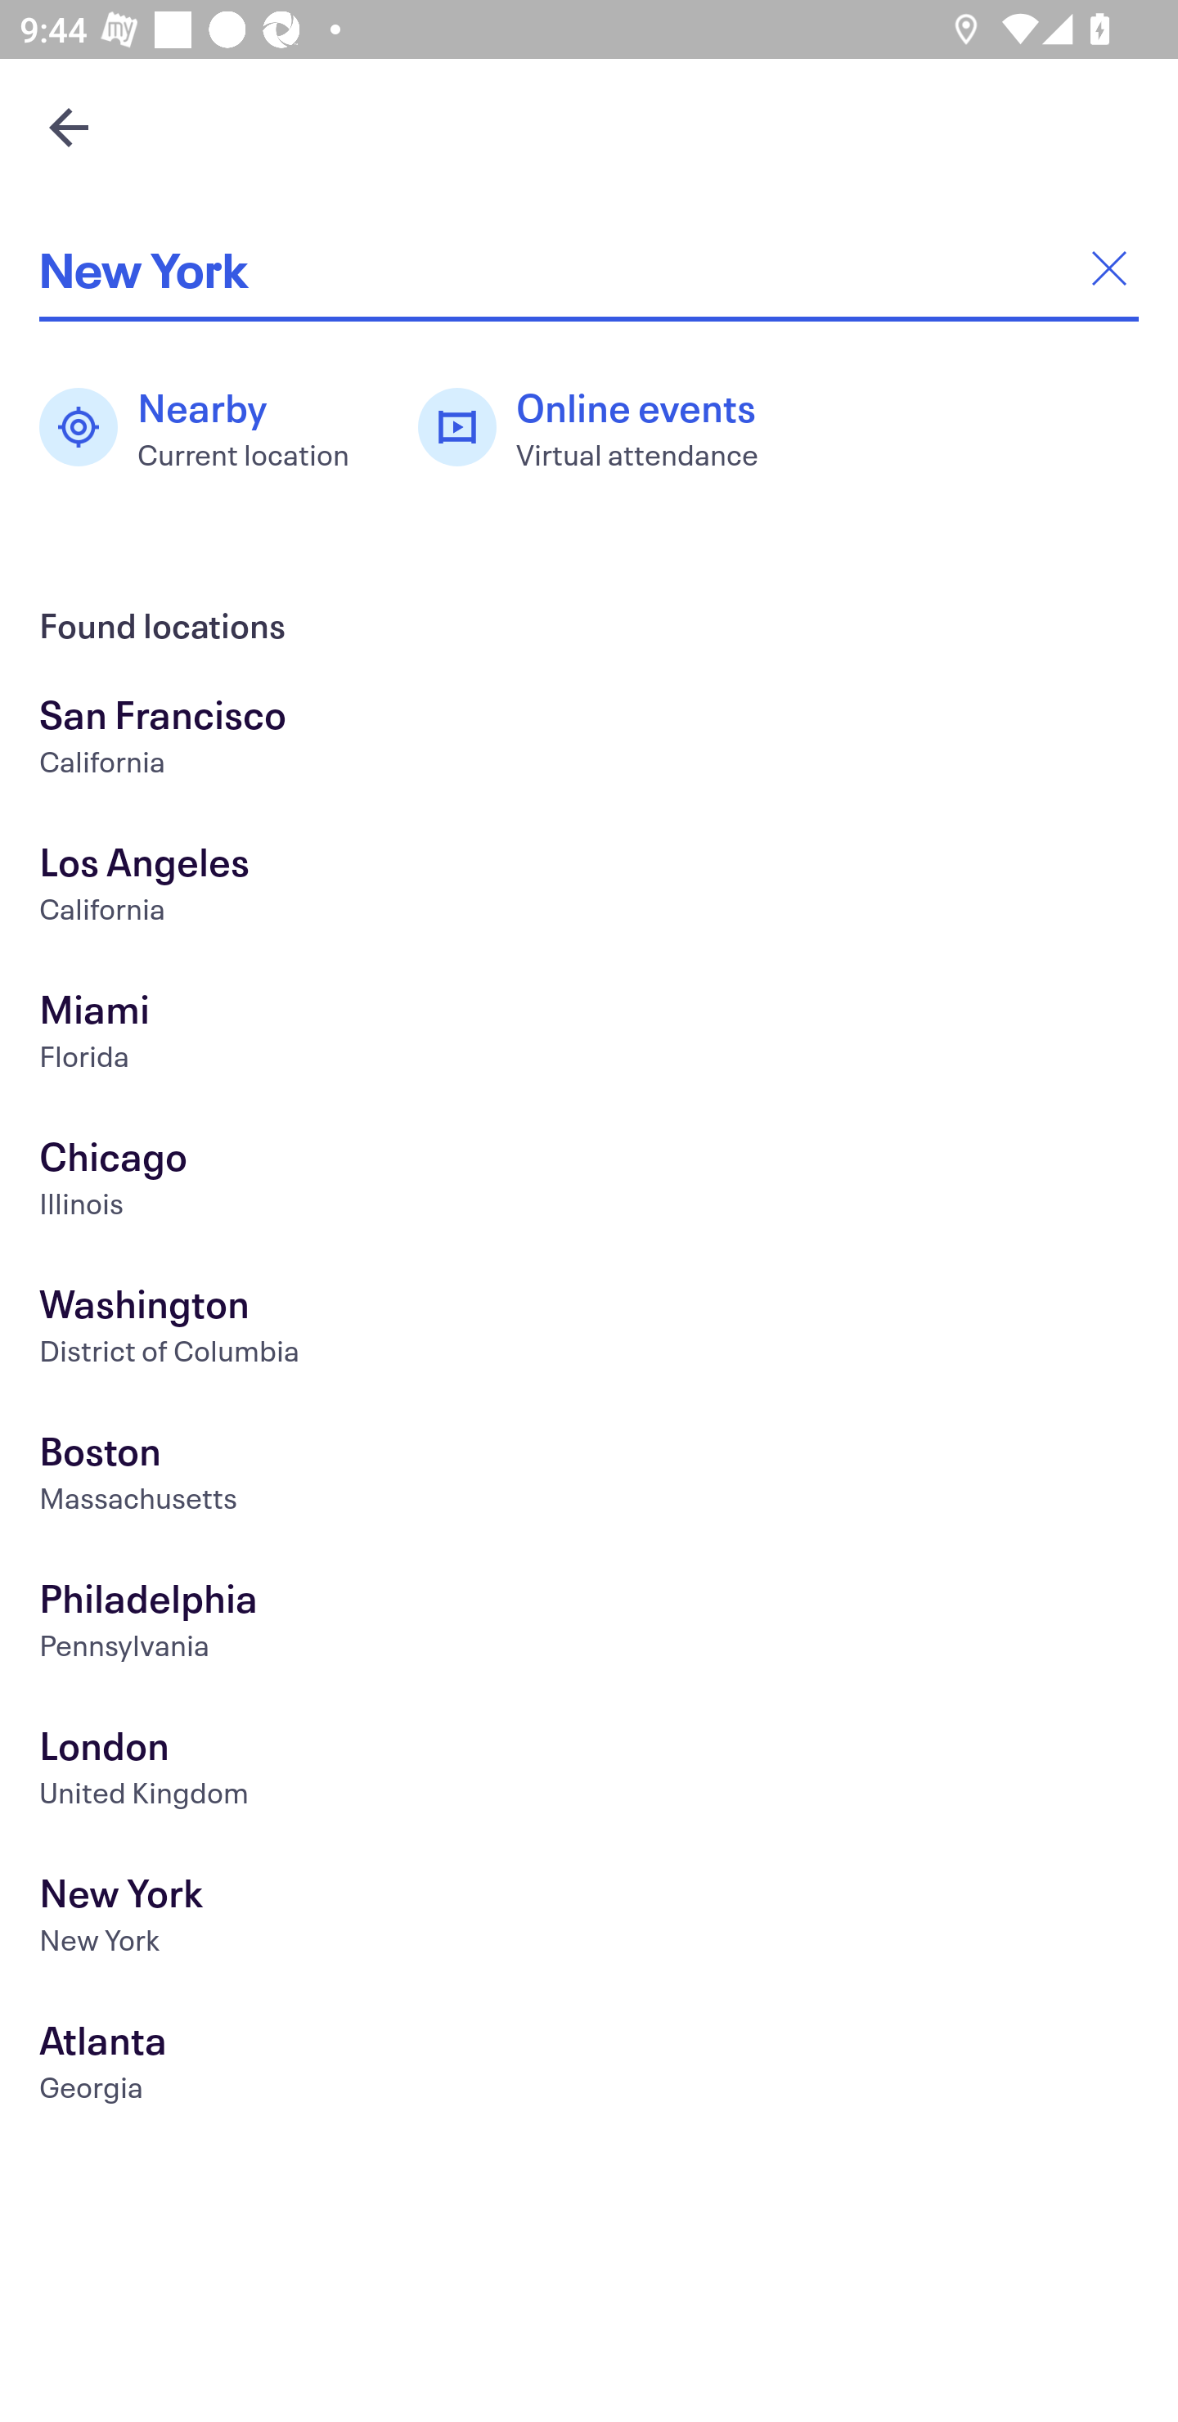 The image size is (1178, 2422). Describe the element at coordinates (589, 741) in the screenshot. I see `San Francisco California` at that location.